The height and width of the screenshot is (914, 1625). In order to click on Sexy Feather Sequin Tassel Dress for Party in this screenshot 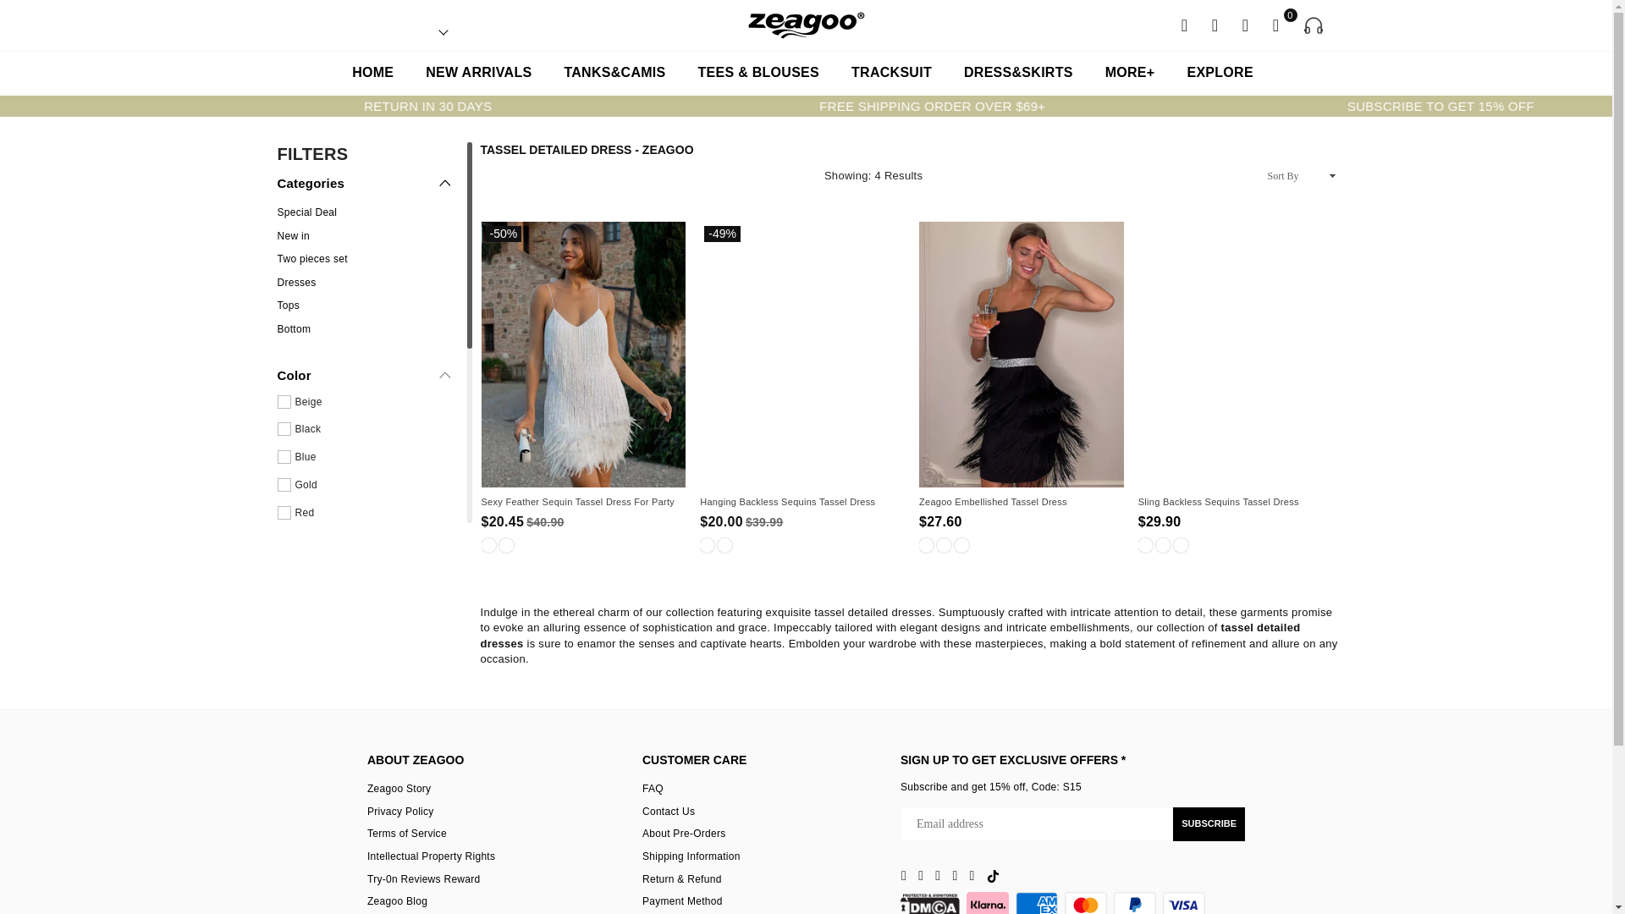, I will do `click(579, 502)`.